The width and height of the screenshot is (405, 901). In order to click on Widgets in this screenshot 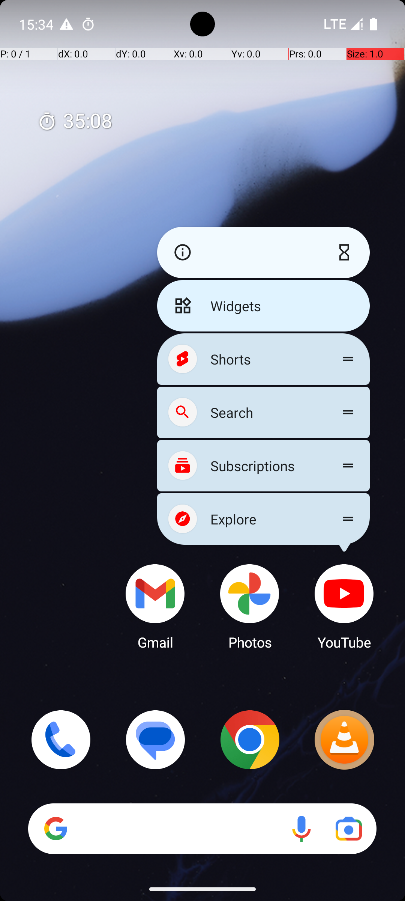, I will do `click(263, 306)`.